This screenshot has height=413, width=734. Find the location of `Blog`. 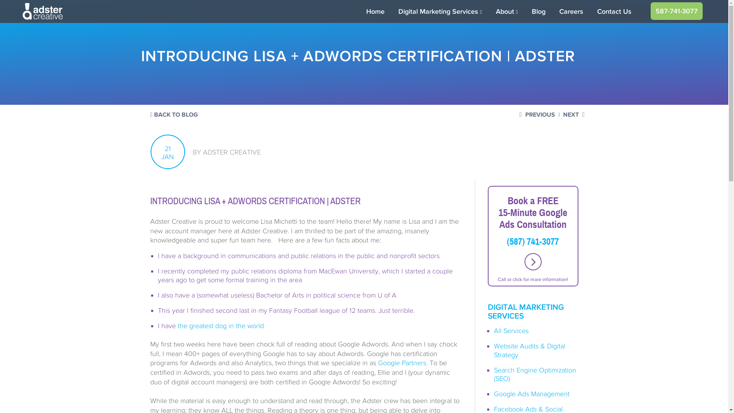

Blog is located at coordinates (539, 11).